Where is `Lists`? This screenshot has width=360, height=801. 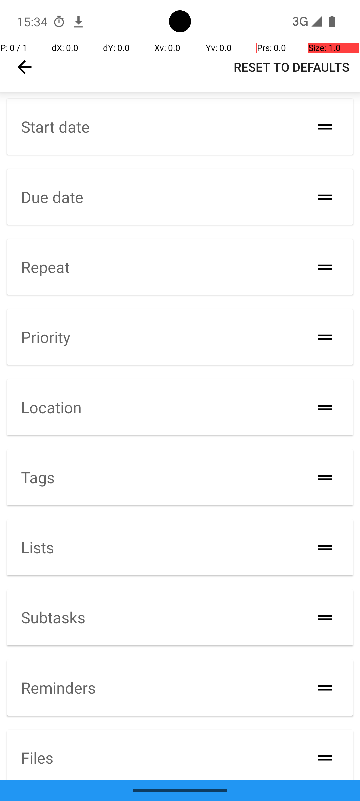 Lists is located at coordinates (37, 547).